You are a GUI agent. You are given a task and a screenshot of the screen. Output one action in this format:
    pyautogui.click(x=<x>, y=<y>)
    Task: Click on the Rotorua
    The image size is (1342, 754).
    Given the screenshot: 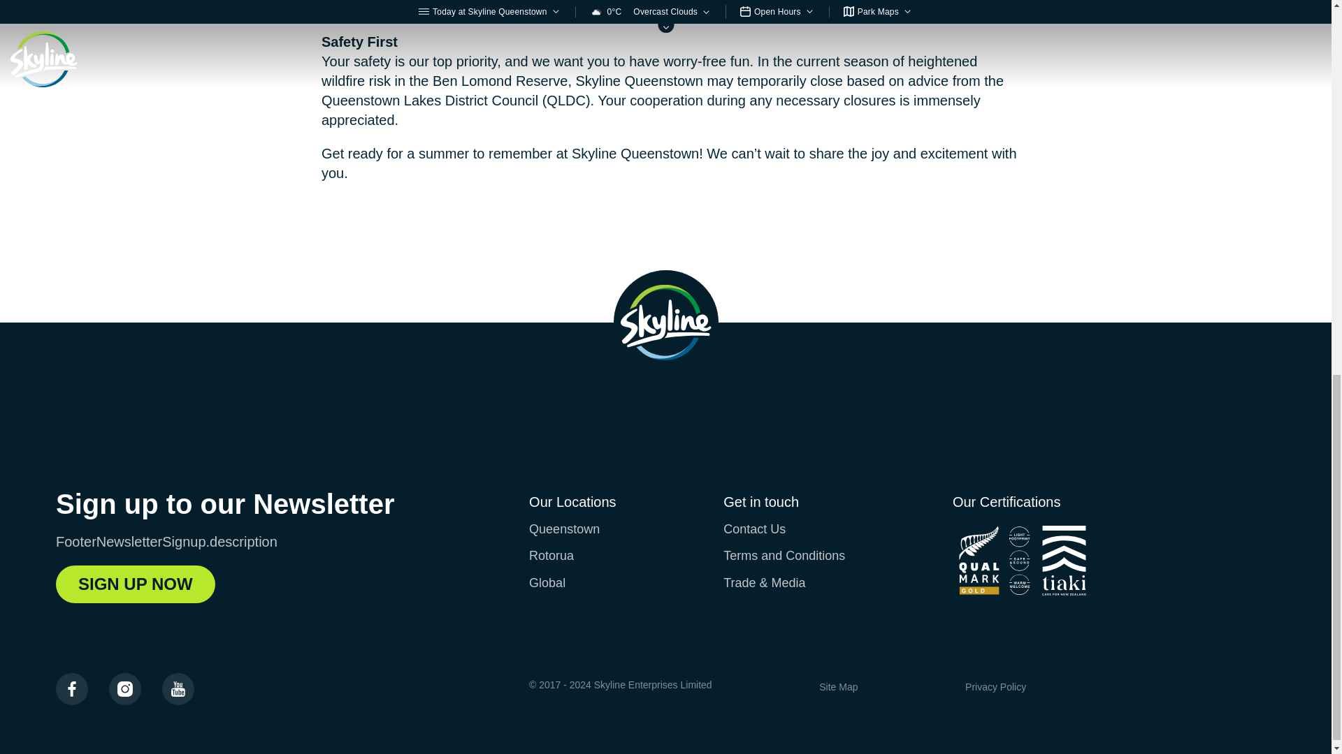 What is the action you would take?
    pyautogui.click(x=551, y=556)
    